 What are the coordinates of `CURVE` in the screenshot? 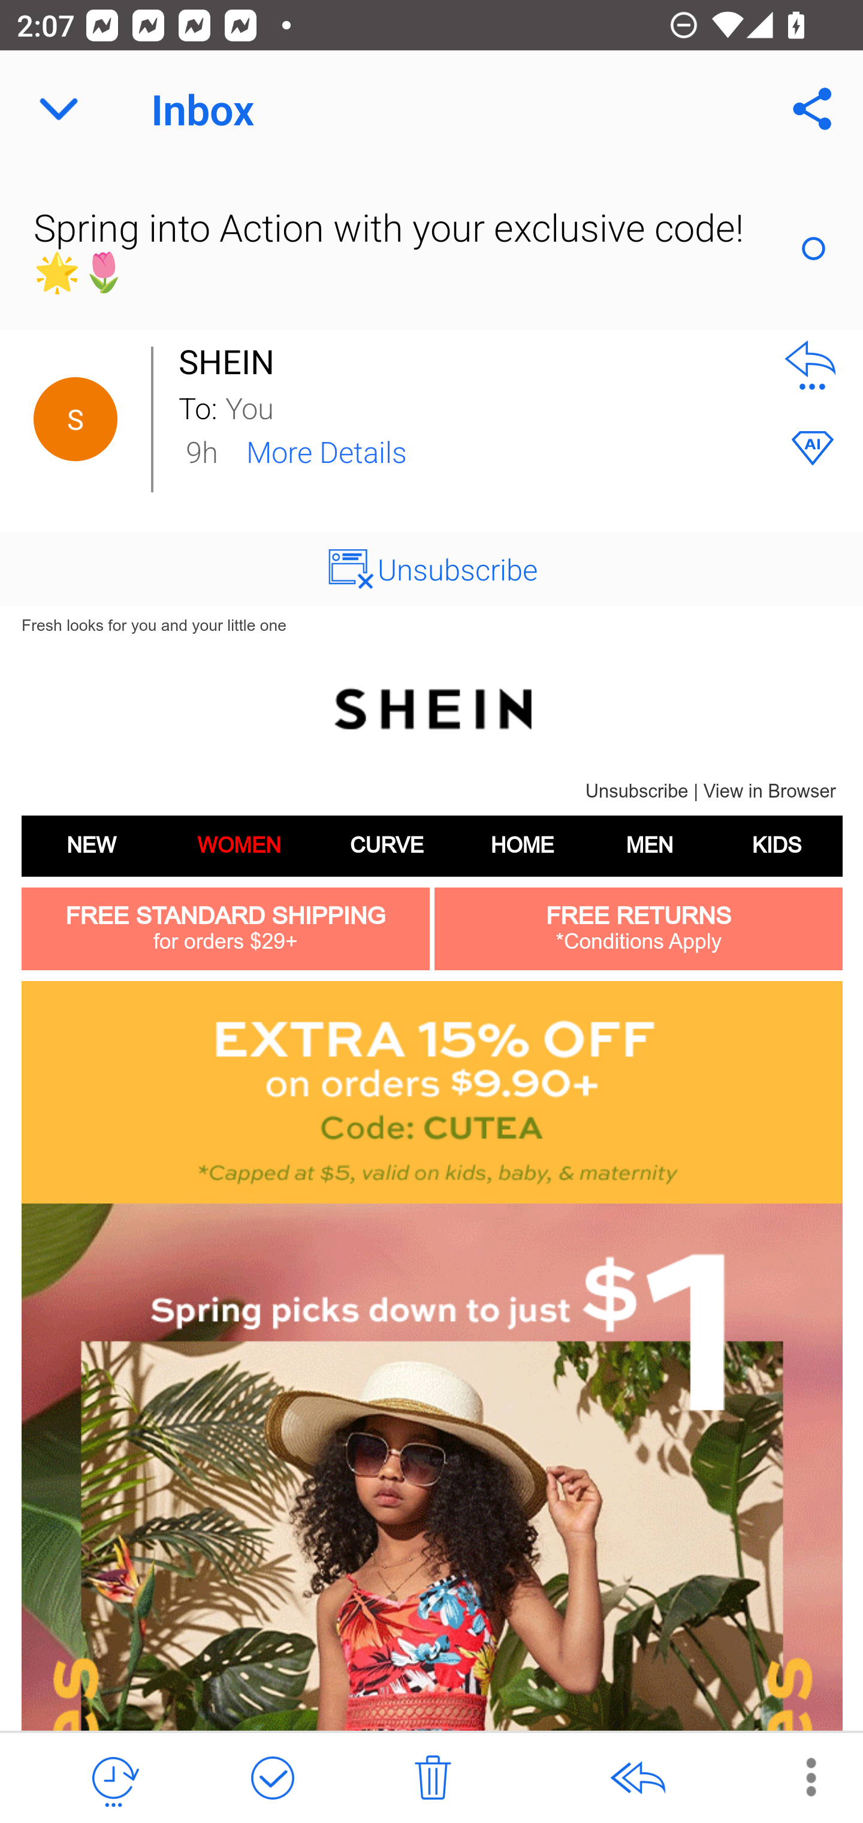 It's located at (386, 846).